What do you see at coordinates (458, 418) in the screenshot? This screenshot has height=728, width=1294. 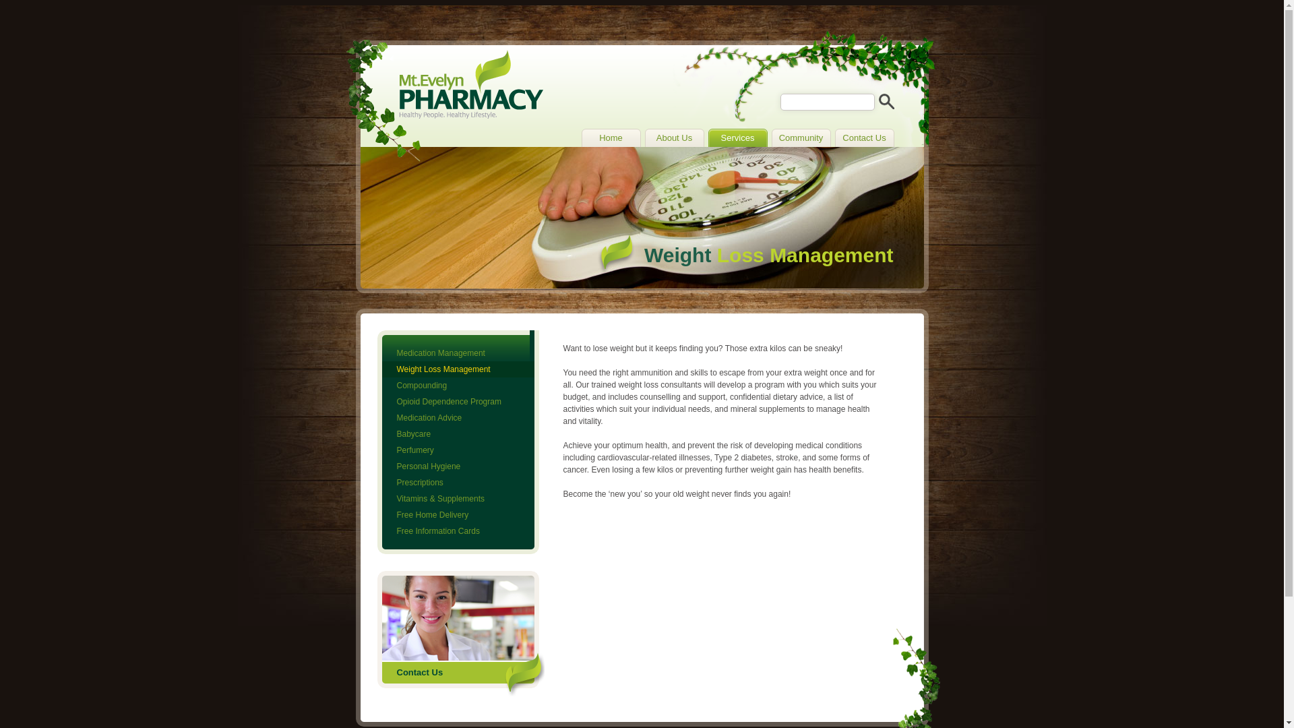 I see `Medication Advice` at bounding box center [458, 418].